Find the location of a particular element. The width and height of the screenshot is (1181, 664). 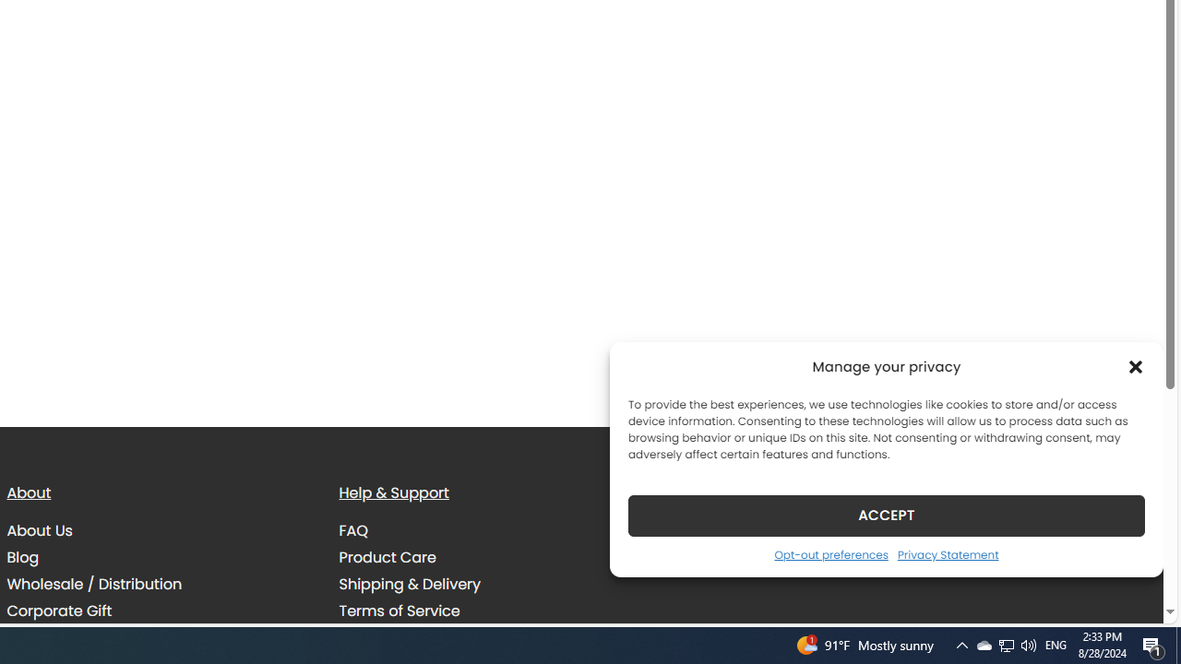

Wholesale / Distribution is located at coordinates (94, 585).